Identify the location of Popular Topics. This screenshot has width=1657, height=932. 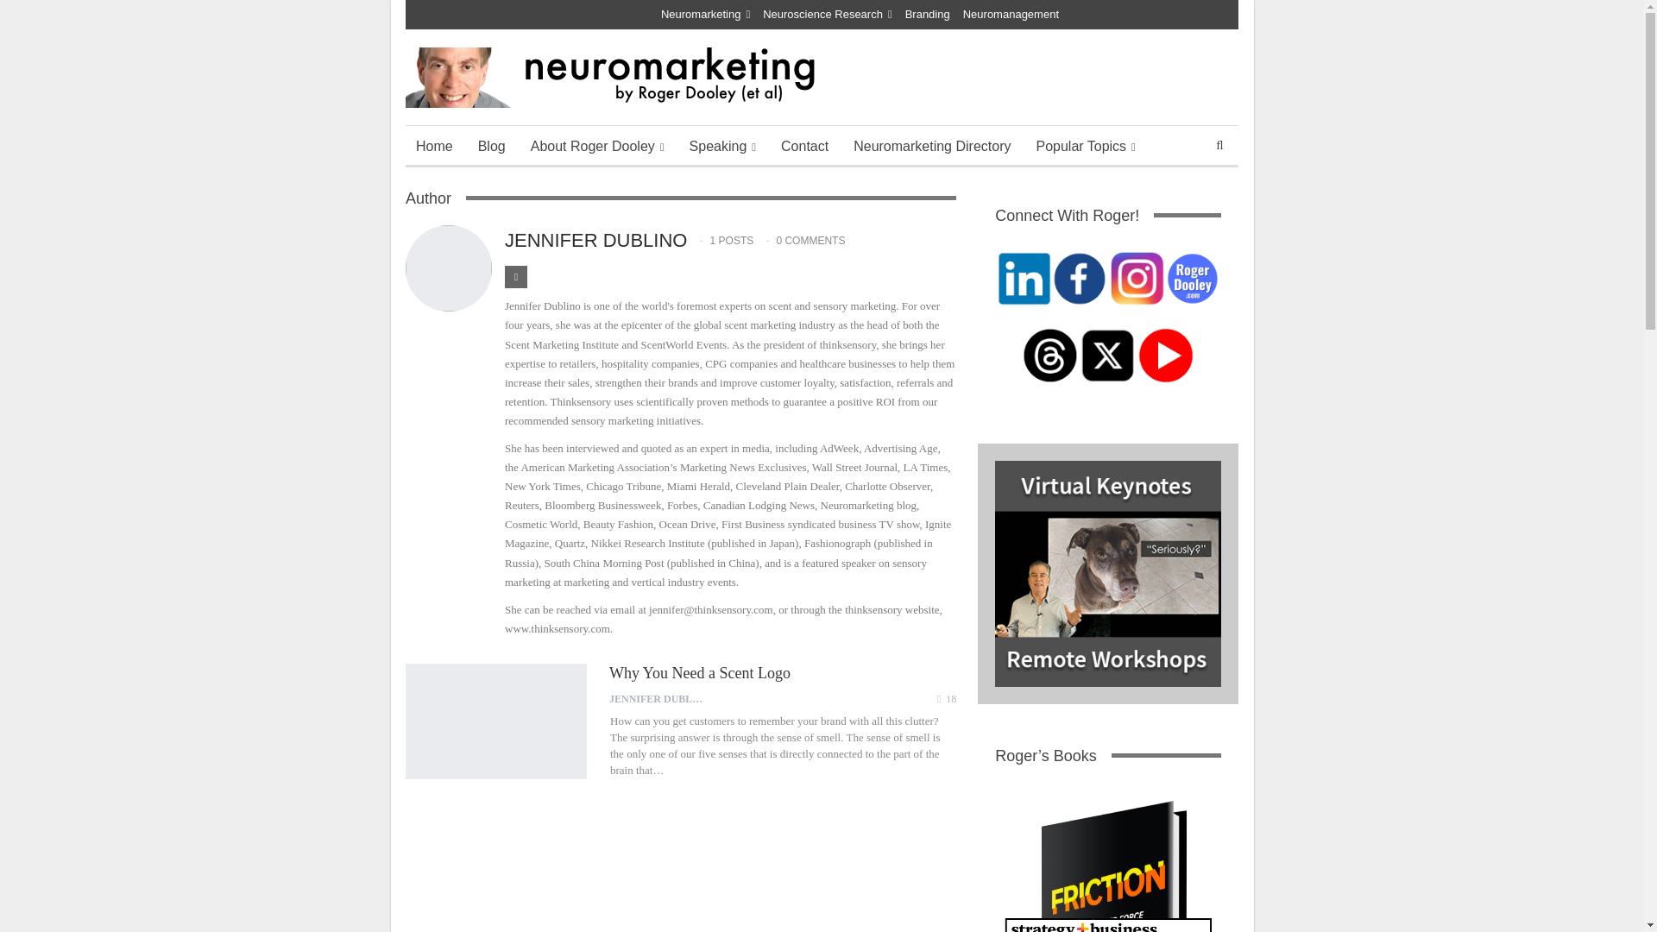
(1085, 147).